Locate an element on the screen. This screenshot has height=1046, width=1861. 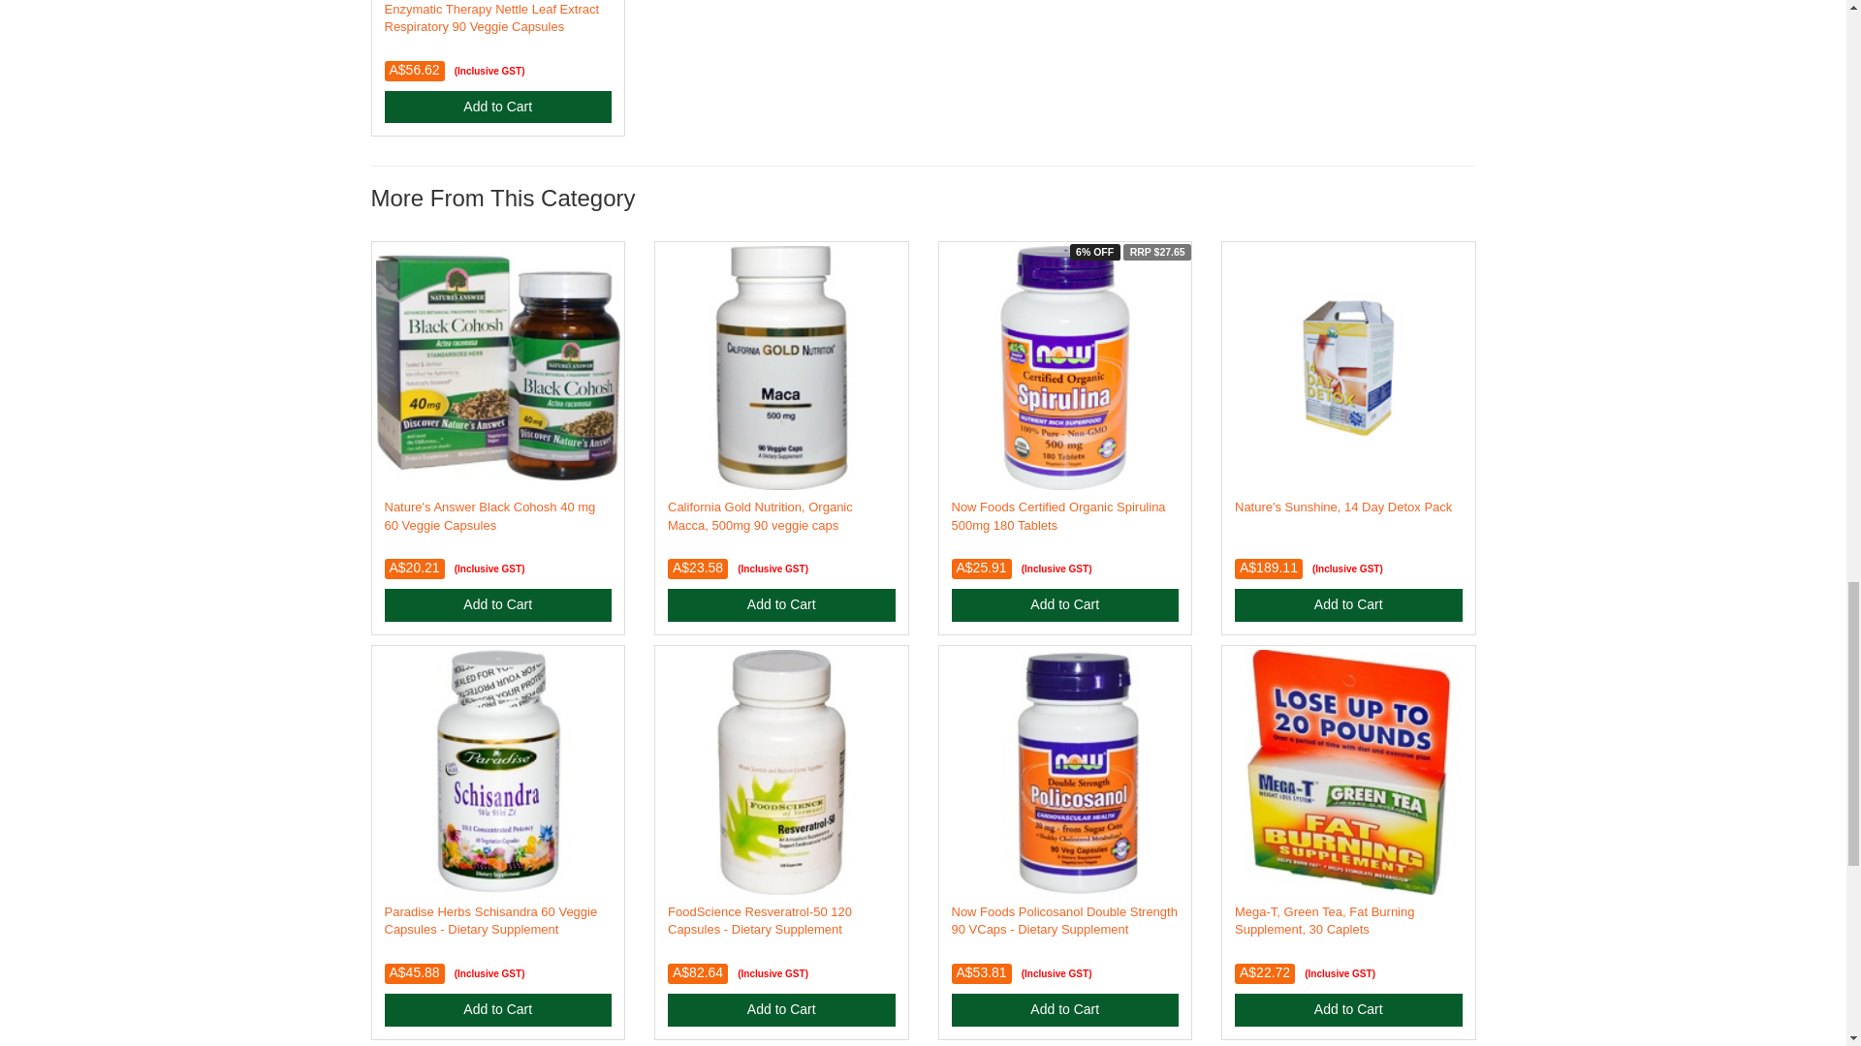
Nature's Answer Black Cohosh 40 mg 60 Veggie Capsules is located at coordinates (489, 515).